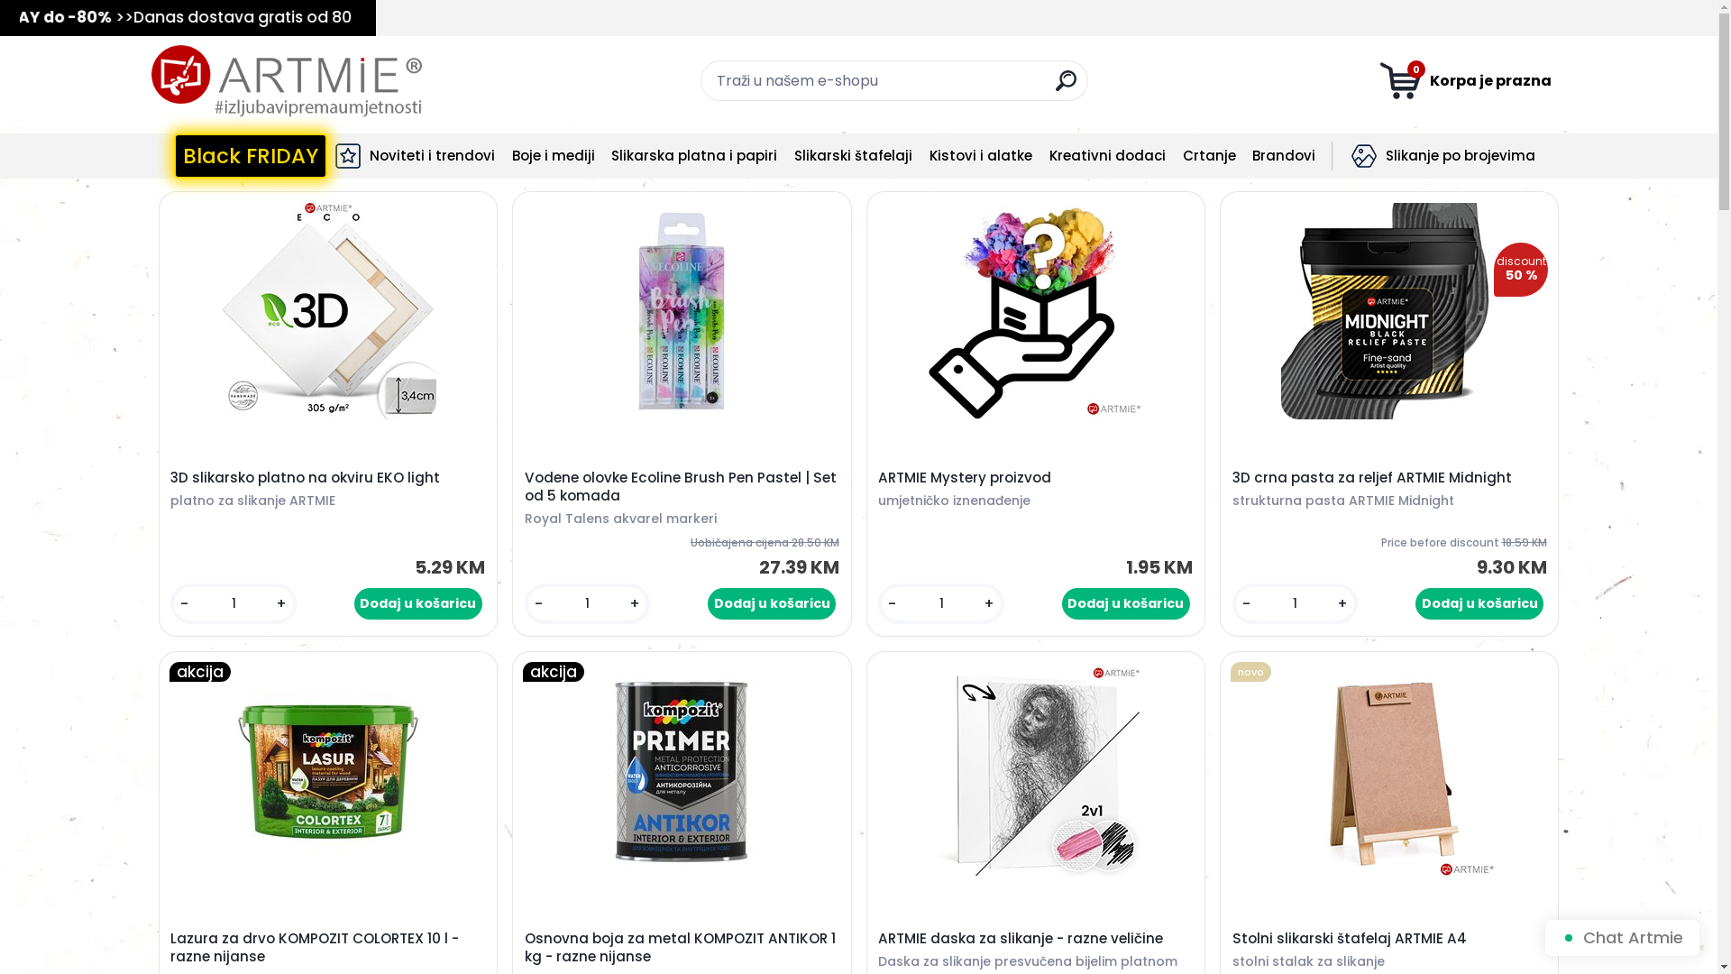 The image size is (1731, 974). I want to click on Crtanje, so click(1209, 156).